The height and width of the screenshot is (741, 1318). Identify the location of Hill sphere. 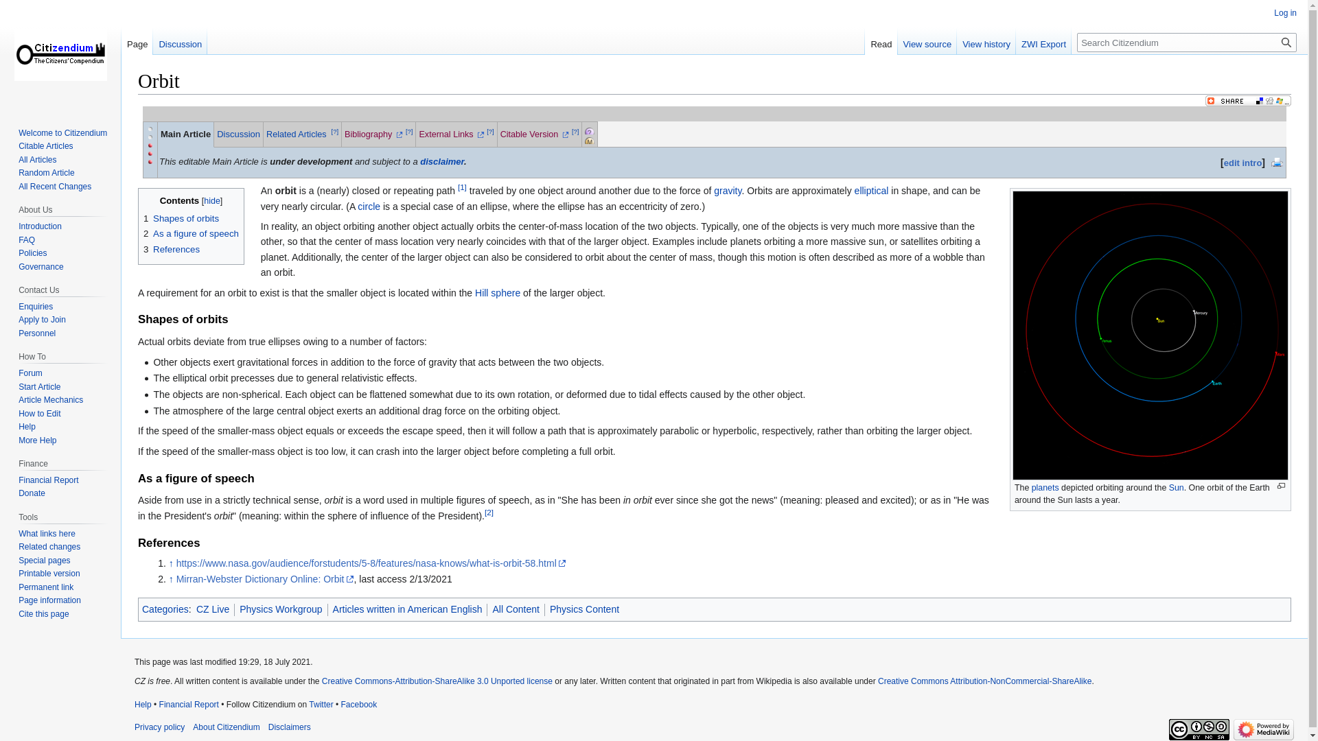
(497, 293).